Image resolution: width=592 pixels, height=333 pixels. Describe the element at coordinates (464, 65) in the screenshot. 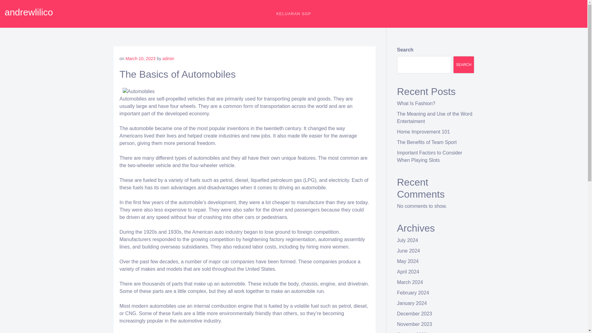

I see `SEARCH` at that location.